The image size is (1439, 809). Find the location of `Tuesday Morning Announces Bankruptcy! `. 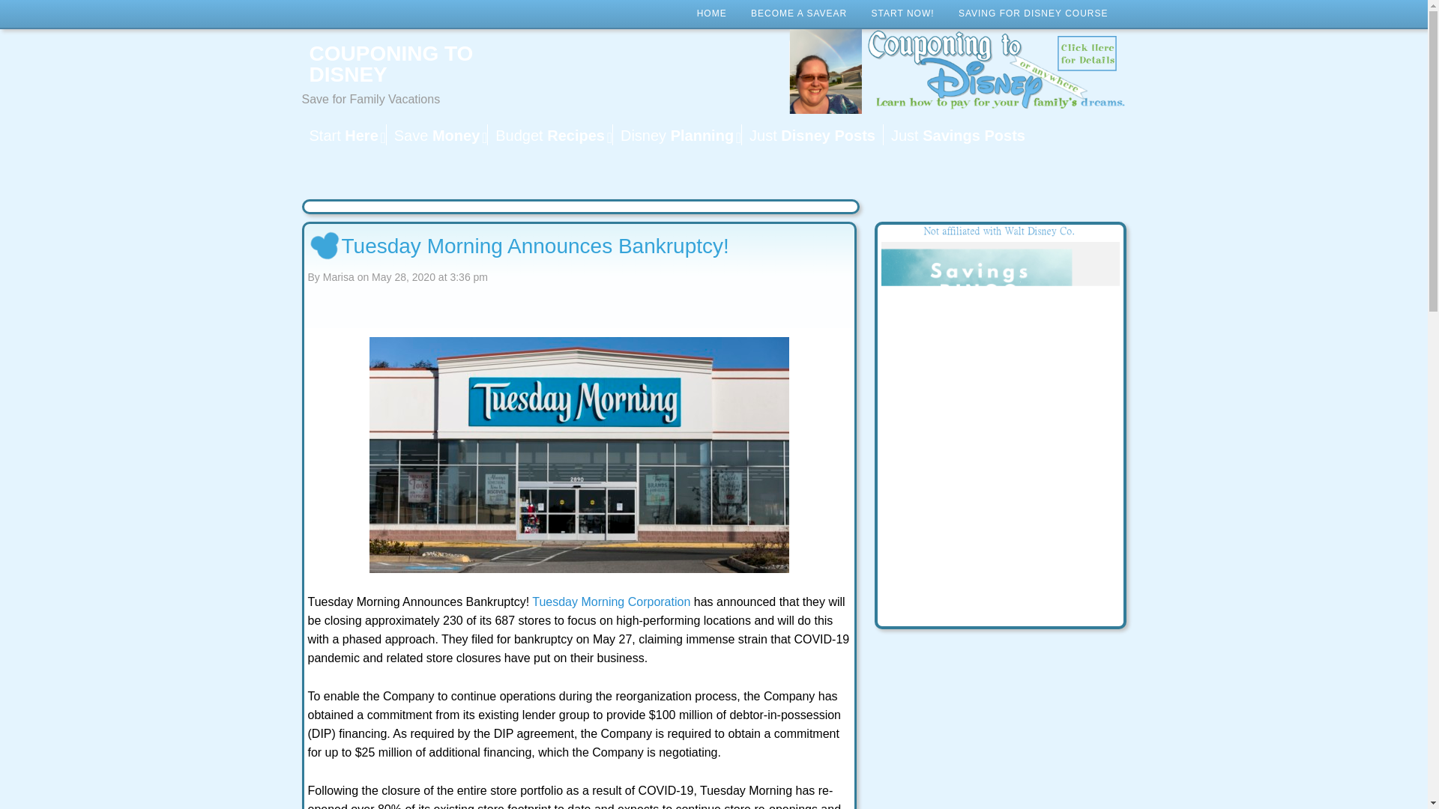

Tuesday Morning Announces Bankruptcy!  is located at coordinates (579, 455).